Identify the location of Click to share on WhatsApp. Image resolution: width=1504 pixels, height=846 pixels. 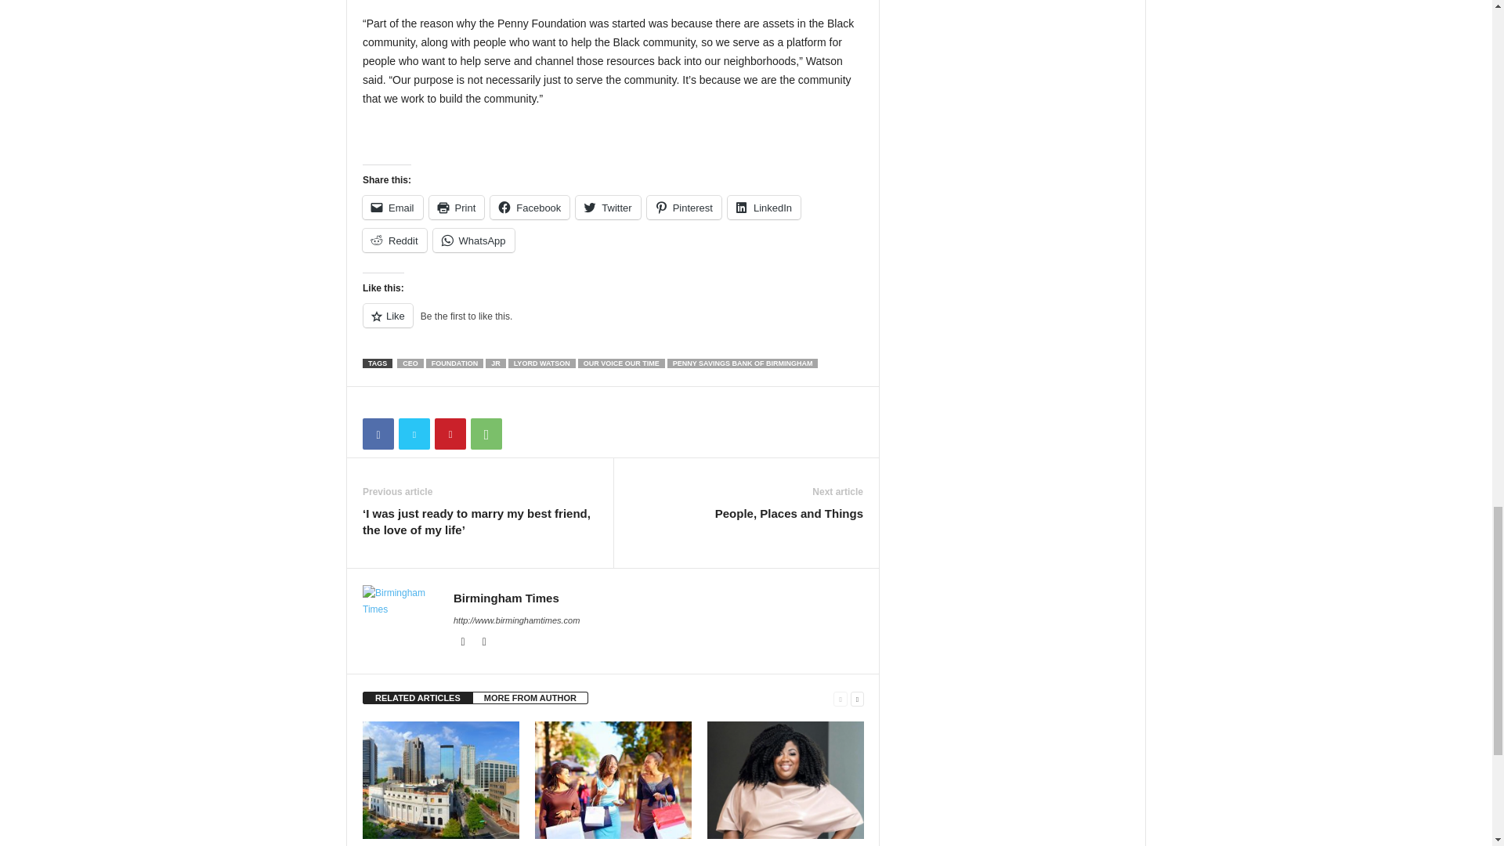
(473, 240).